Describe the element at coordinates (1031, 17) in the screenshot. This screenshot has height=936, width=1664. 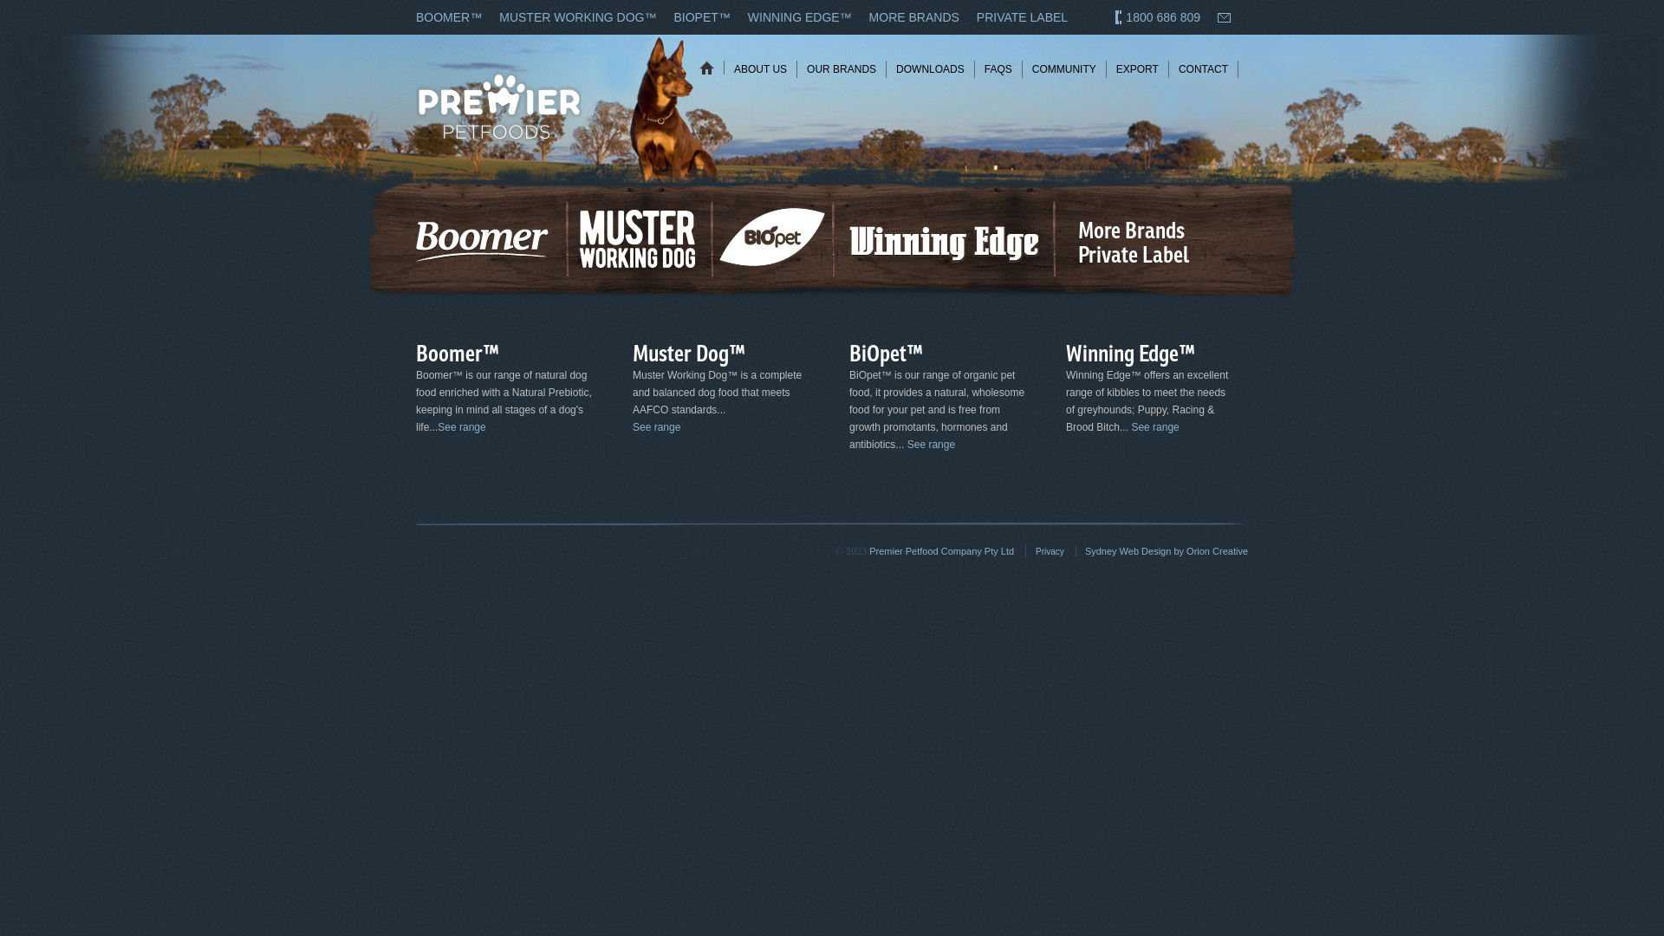
I see `PRIVATE LABEL` at that location.